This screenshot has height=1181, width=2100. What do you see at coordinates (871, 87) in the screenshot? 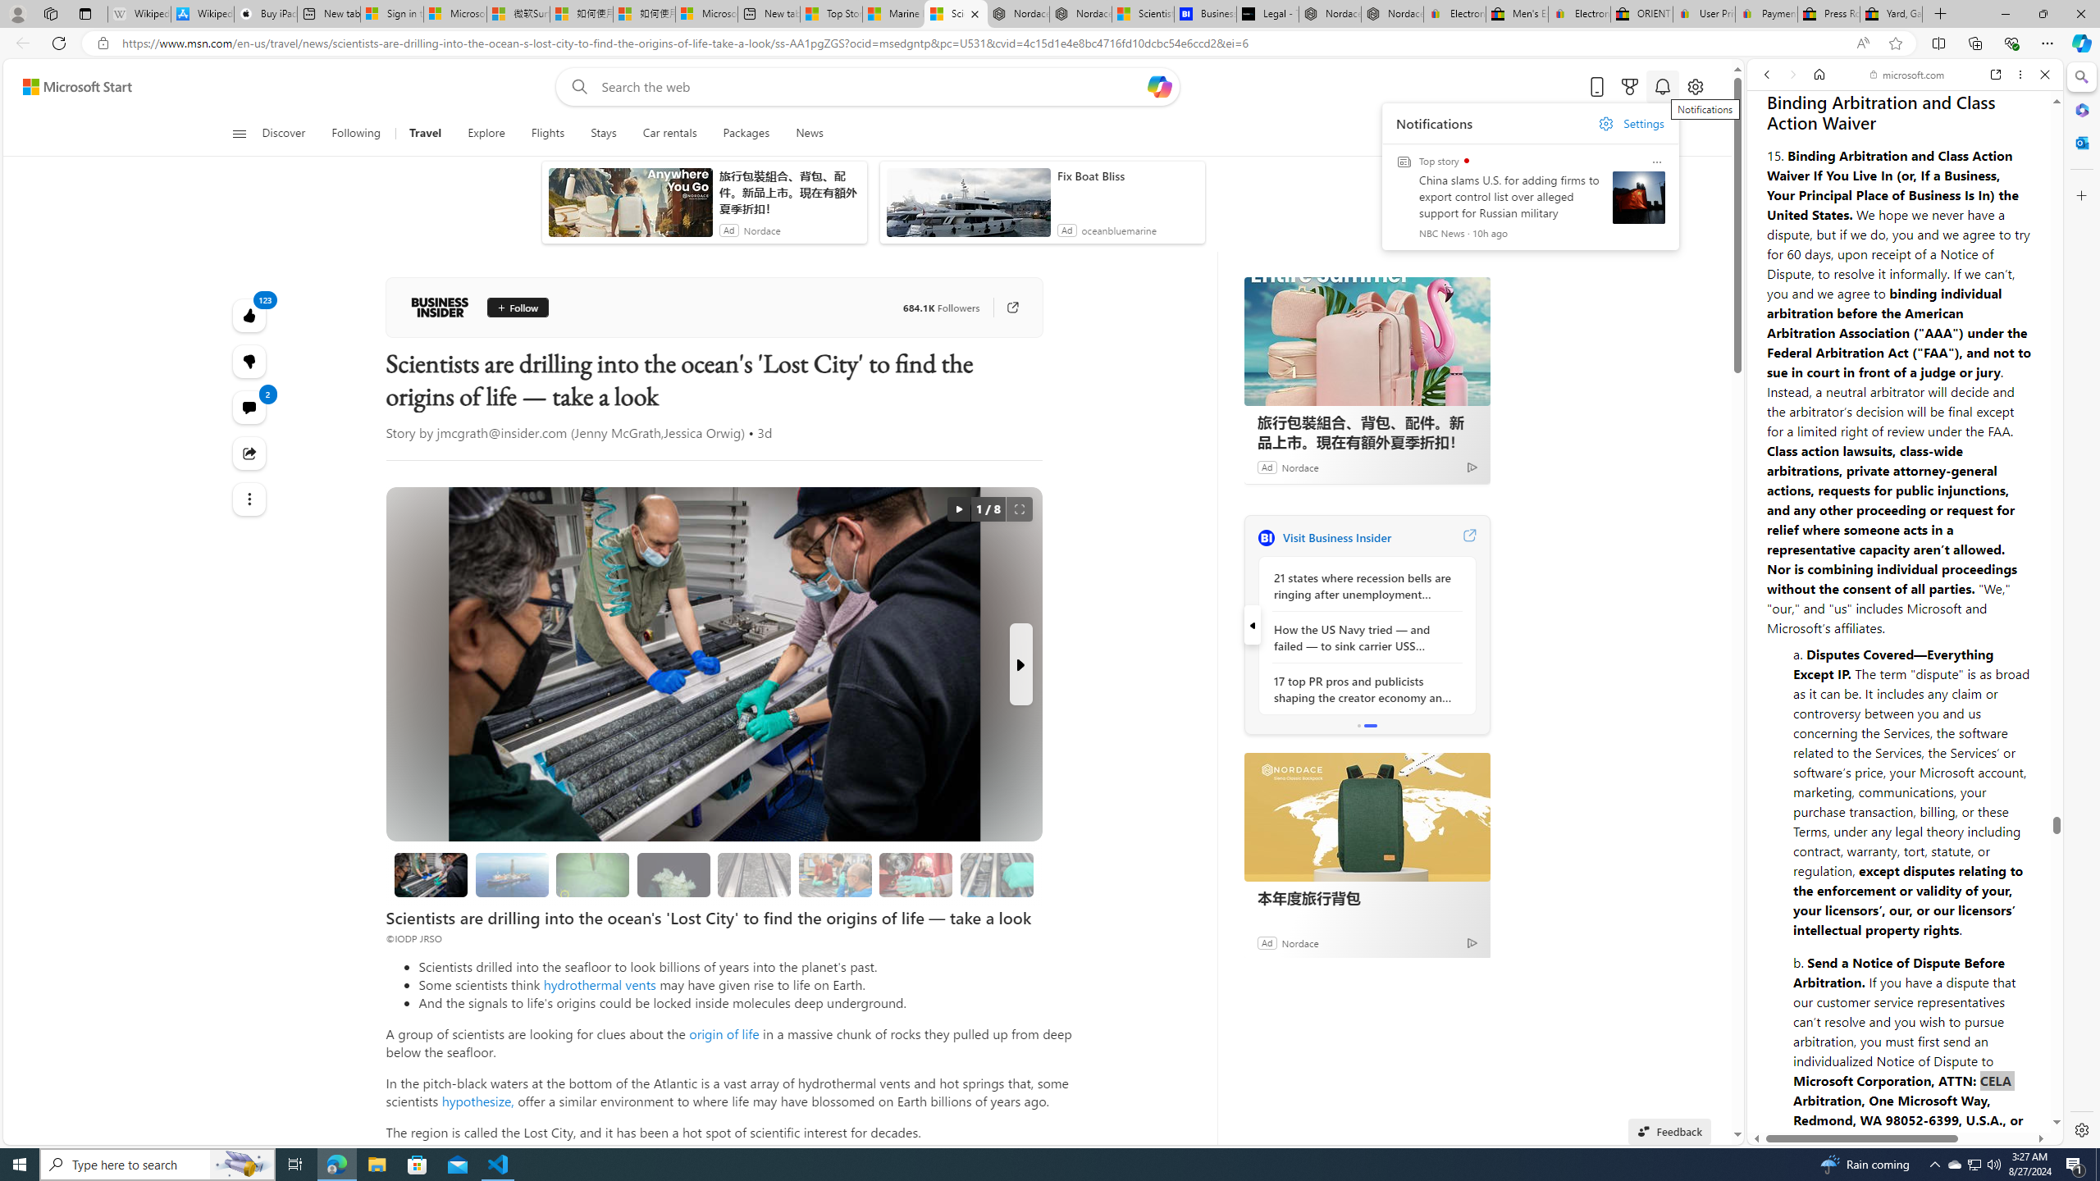
I see `Enter your search term` at bounding box center [871, 87].